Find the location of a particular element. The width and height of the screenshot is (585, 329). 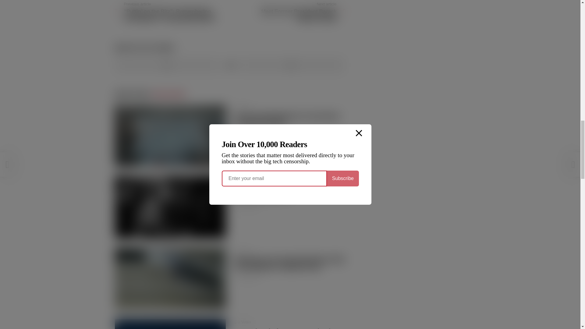

March 11, 2024, 5:46 pm is located at coordinates (246, 278).